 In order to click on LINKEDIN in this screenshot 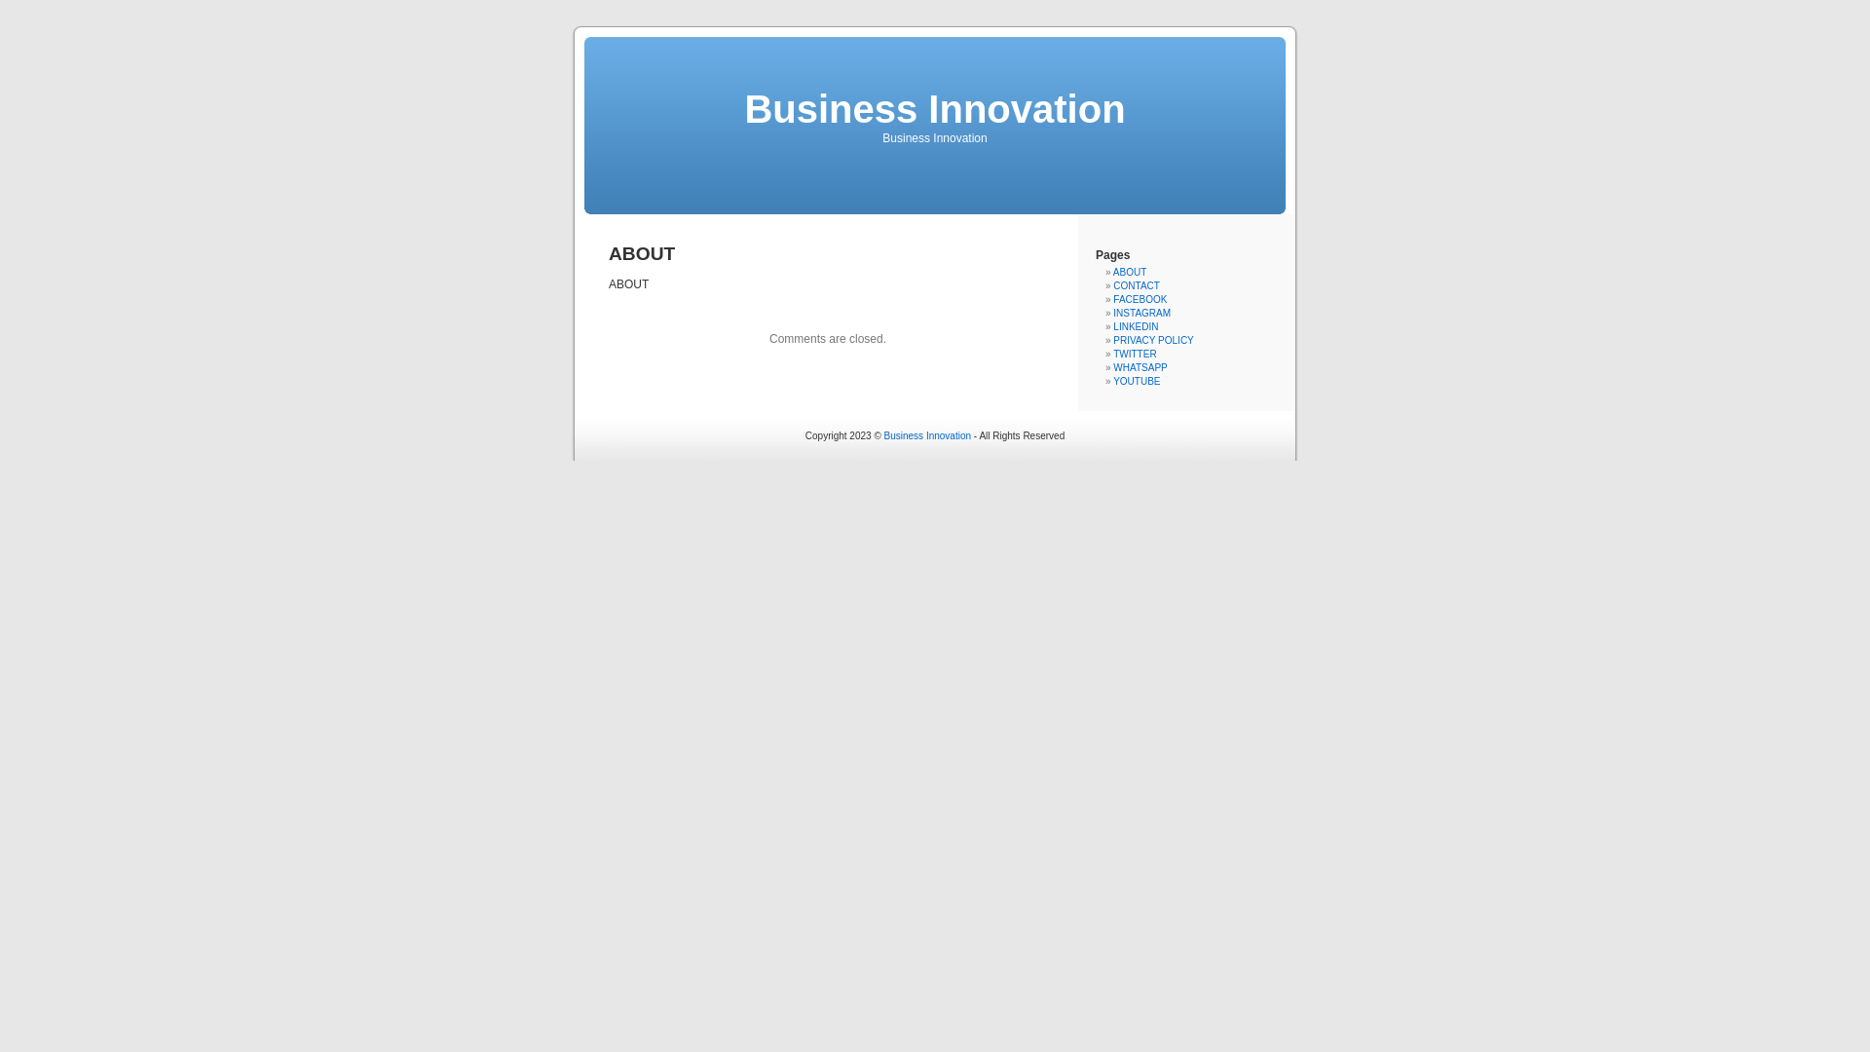, I will do `click(1136, 327)`.